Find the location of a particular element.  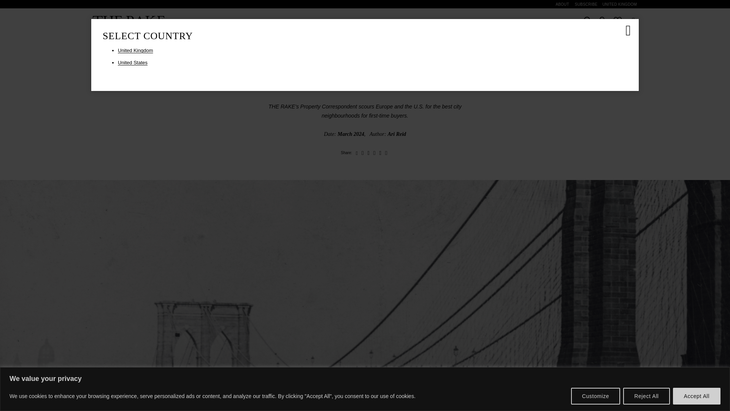

Reject All is located at coordinates (646, 396).